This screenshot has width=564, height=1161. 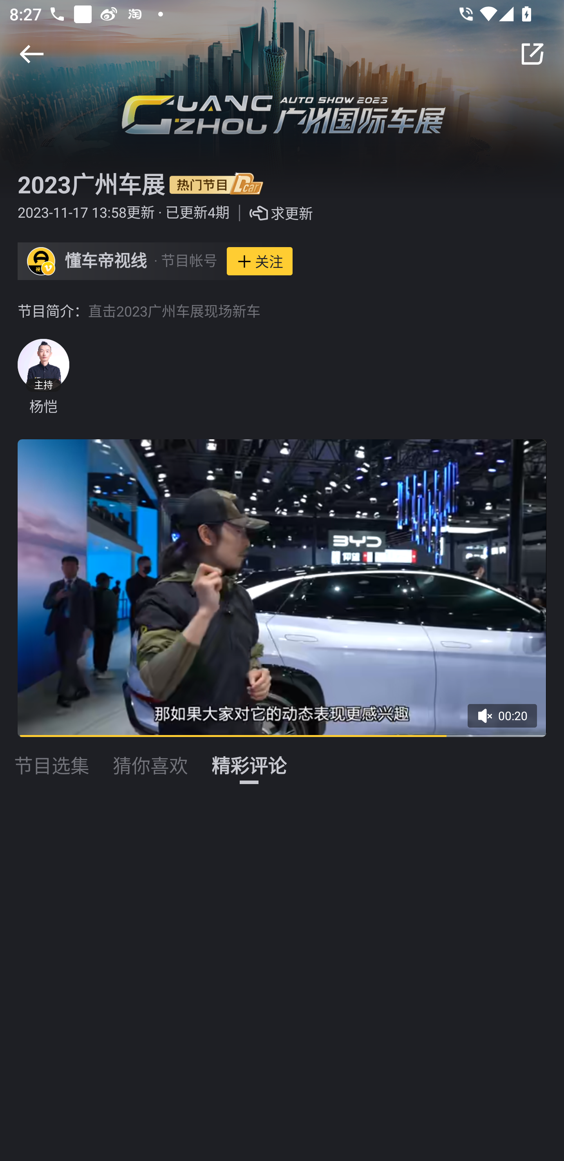 What do you see at coordinates (249, 757) in the screenshot?
I see `精彩评论` at bounding box center [249, 757].